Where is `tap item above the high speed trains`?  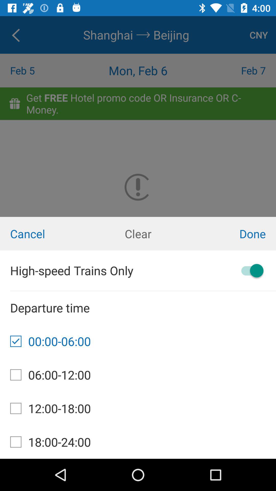 tap item above the high speed trains is located at coordinates (138, 234).